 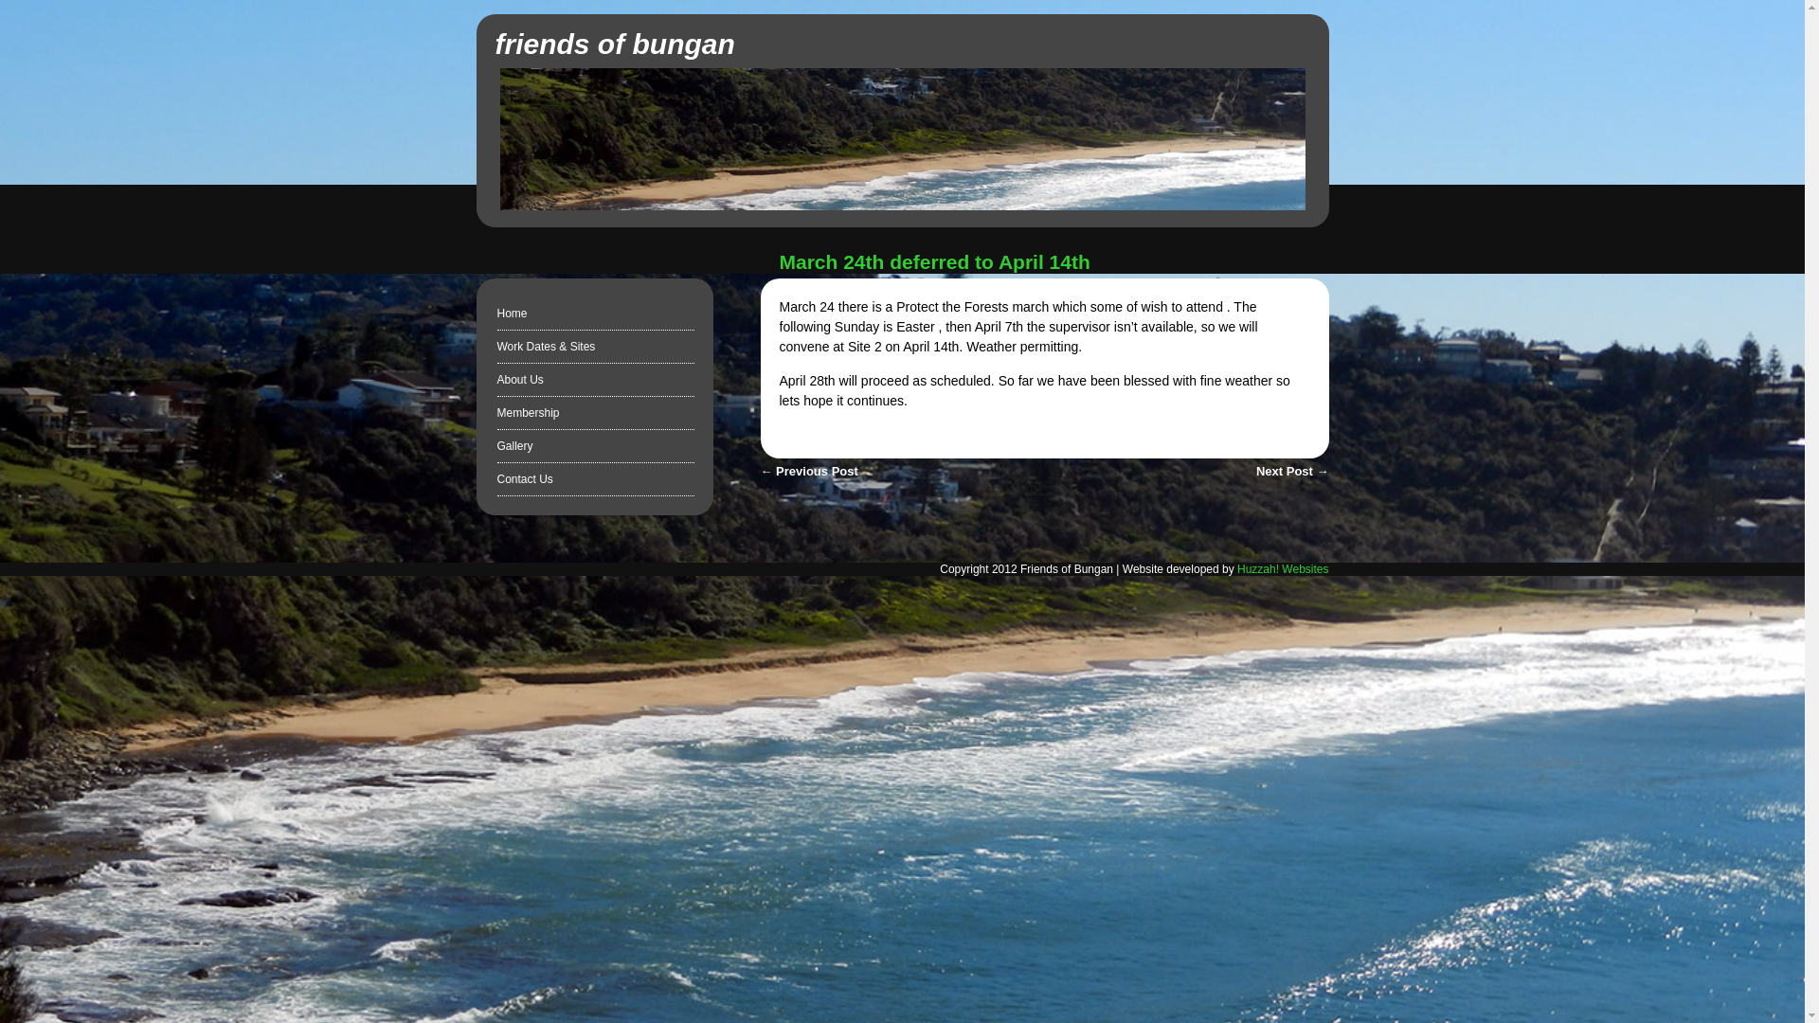 I want to click on Friends of Bungan, so click(x=614, y=44).